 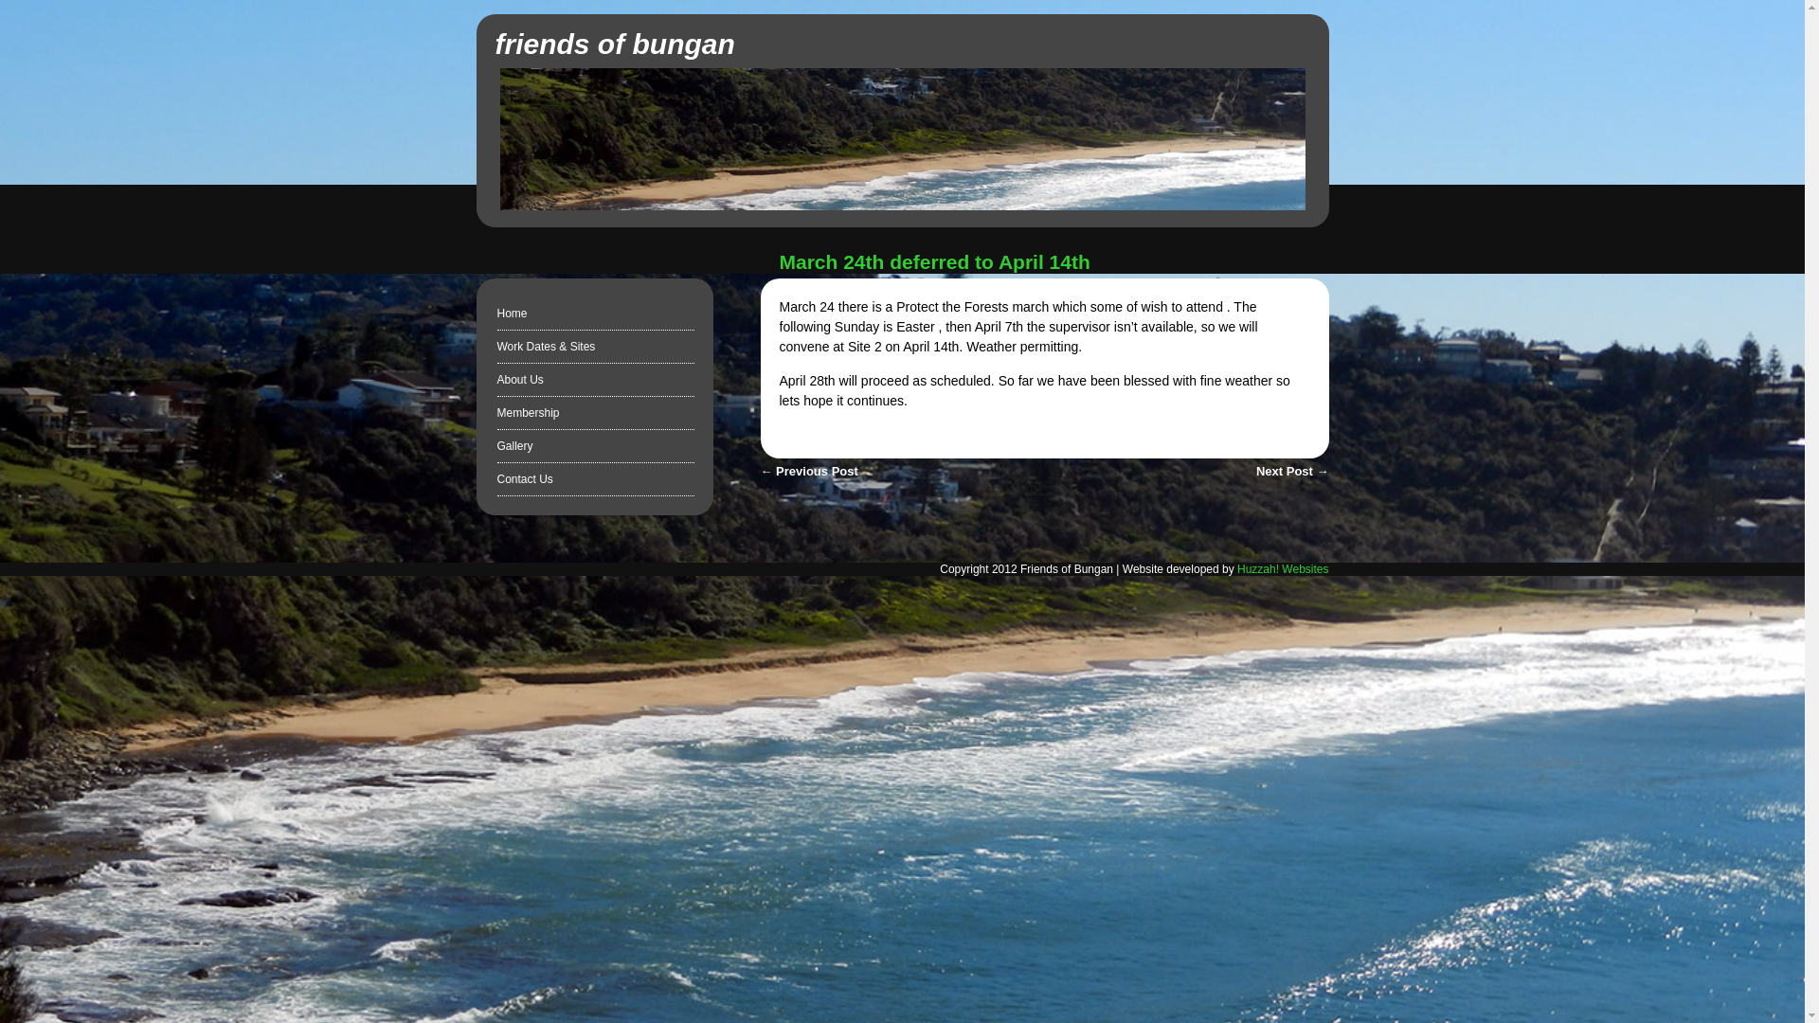 I want to click on Friends of Bungan, so click(x=614, y=44).